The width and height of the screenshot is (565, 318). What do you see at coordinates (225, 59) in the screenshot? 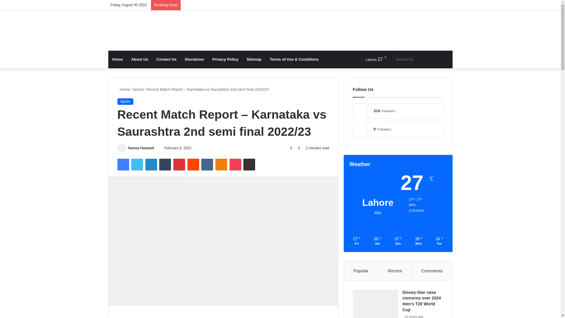
I see `Privacy Policy` at bounding box center [225, 59].